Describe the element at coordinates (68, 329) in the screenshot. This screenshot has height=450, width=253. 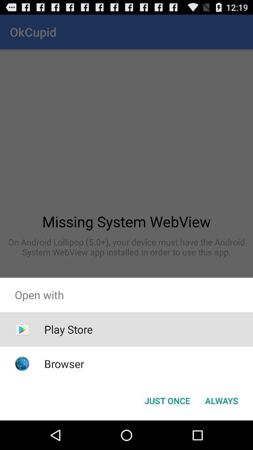
I see `press the item below open with app` at that location.